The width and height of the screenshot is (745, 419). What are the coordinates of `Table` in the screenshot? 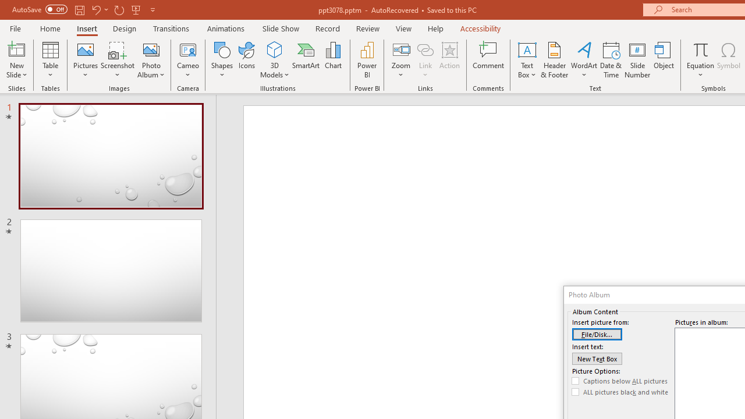 It's located at (50, 59).